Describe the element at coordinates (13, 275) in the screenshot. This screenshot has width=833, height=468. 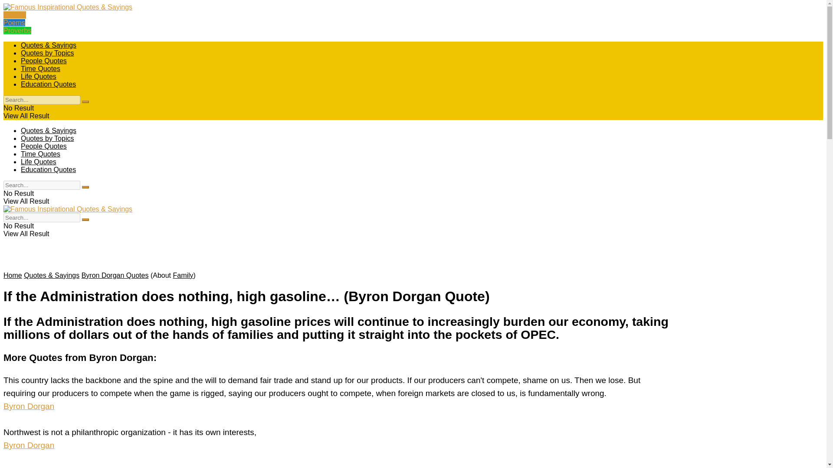
I see `Home` at that location.